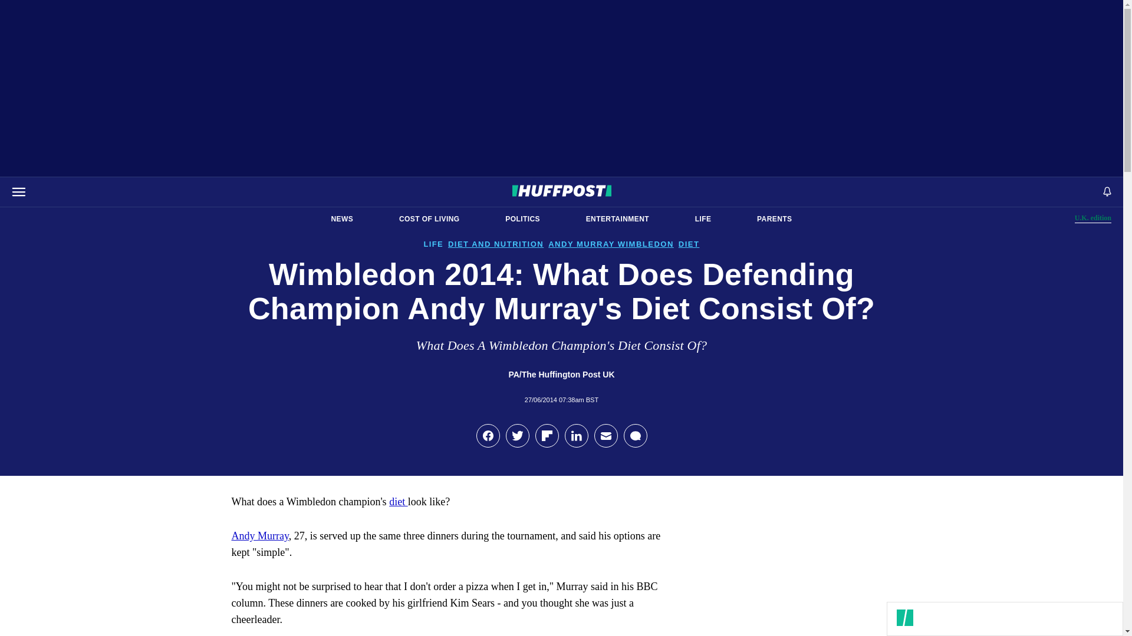  I want to click on POLITICS, so click(522, 219).